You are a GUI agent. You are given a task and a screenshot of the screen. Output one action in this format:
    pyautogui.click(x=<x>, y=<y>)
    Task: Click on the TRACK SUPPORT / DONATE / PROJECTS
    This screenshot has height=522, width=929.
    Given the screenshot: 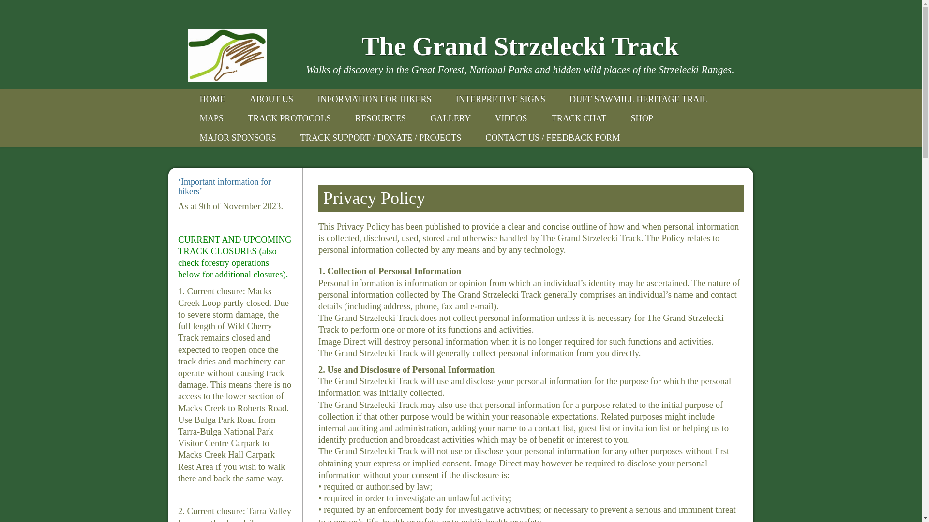 What is the action you would take?
    pyautogui.click(x=381, y=138)
    